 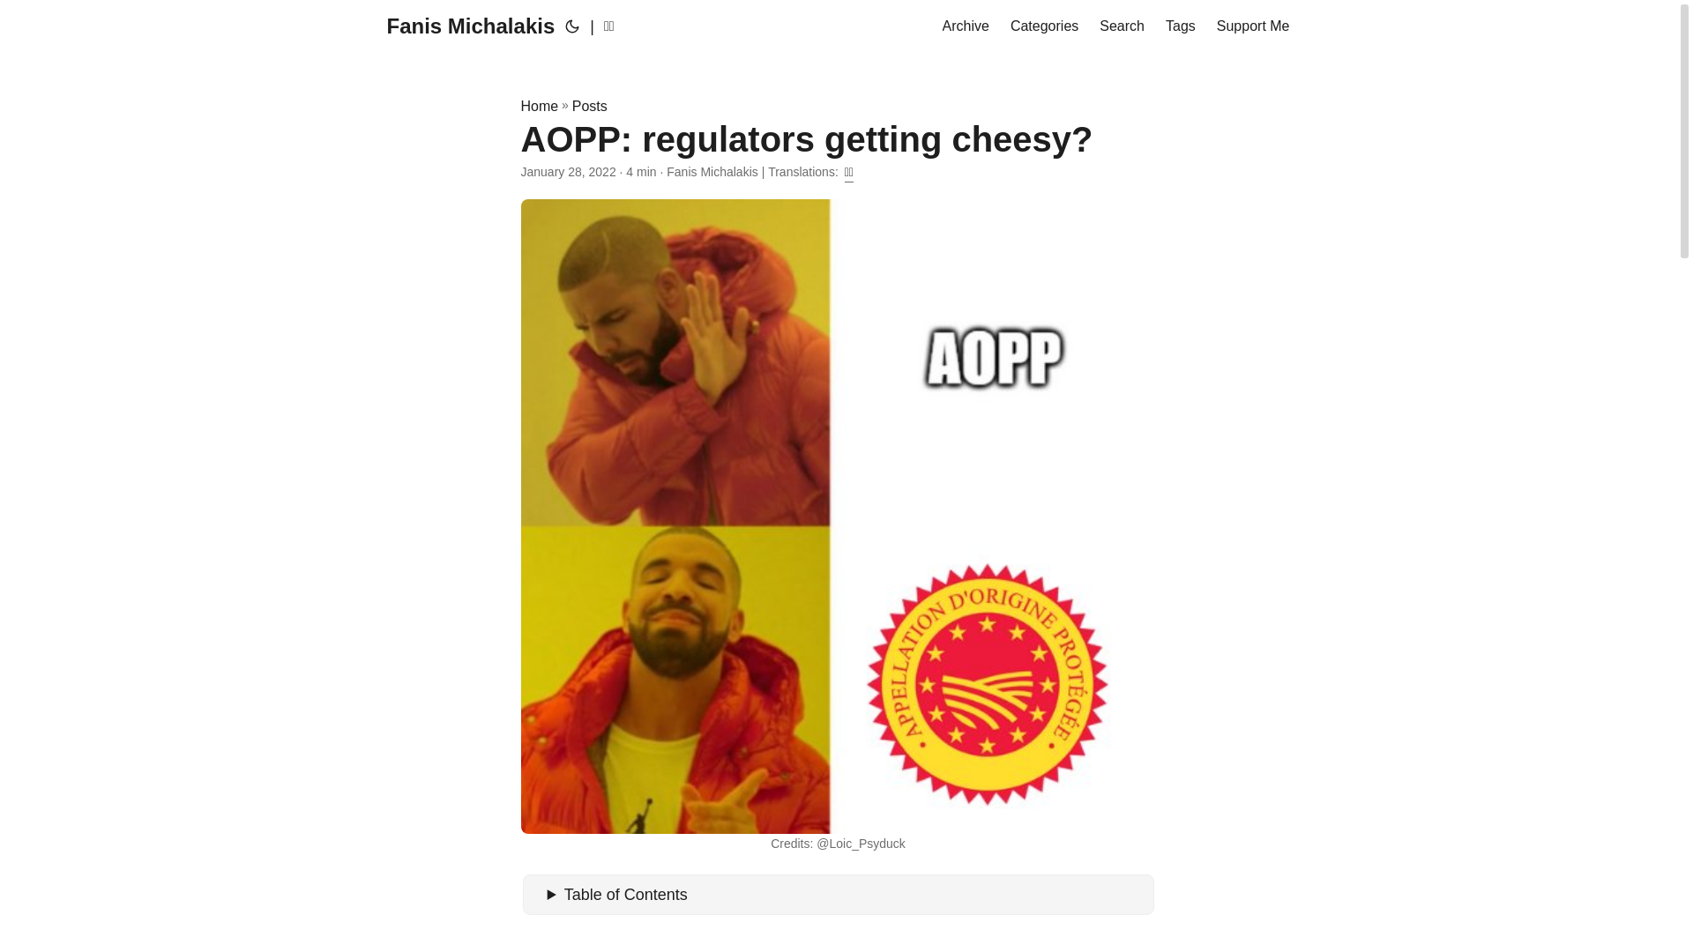 What do you see at coordinates (1254, 26) in the screenshot?
I see `Support Me` at bounding box center [1254, 26].